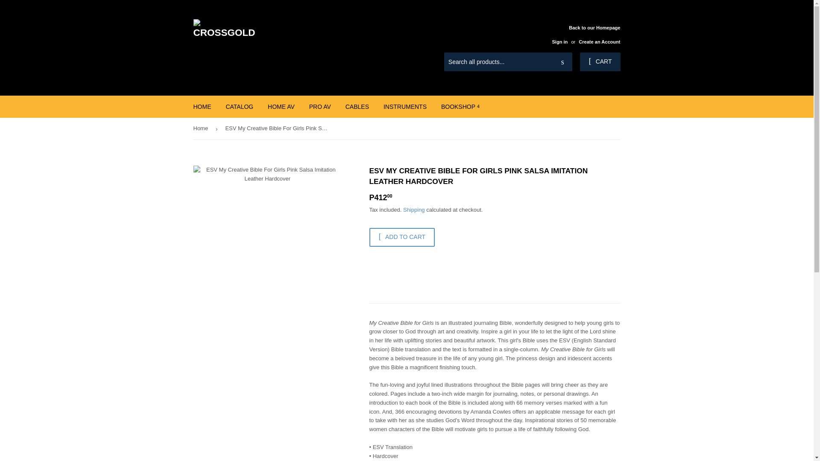 This screenshot has height=461, width=820. I want to click on HOME, so click(202, 107).